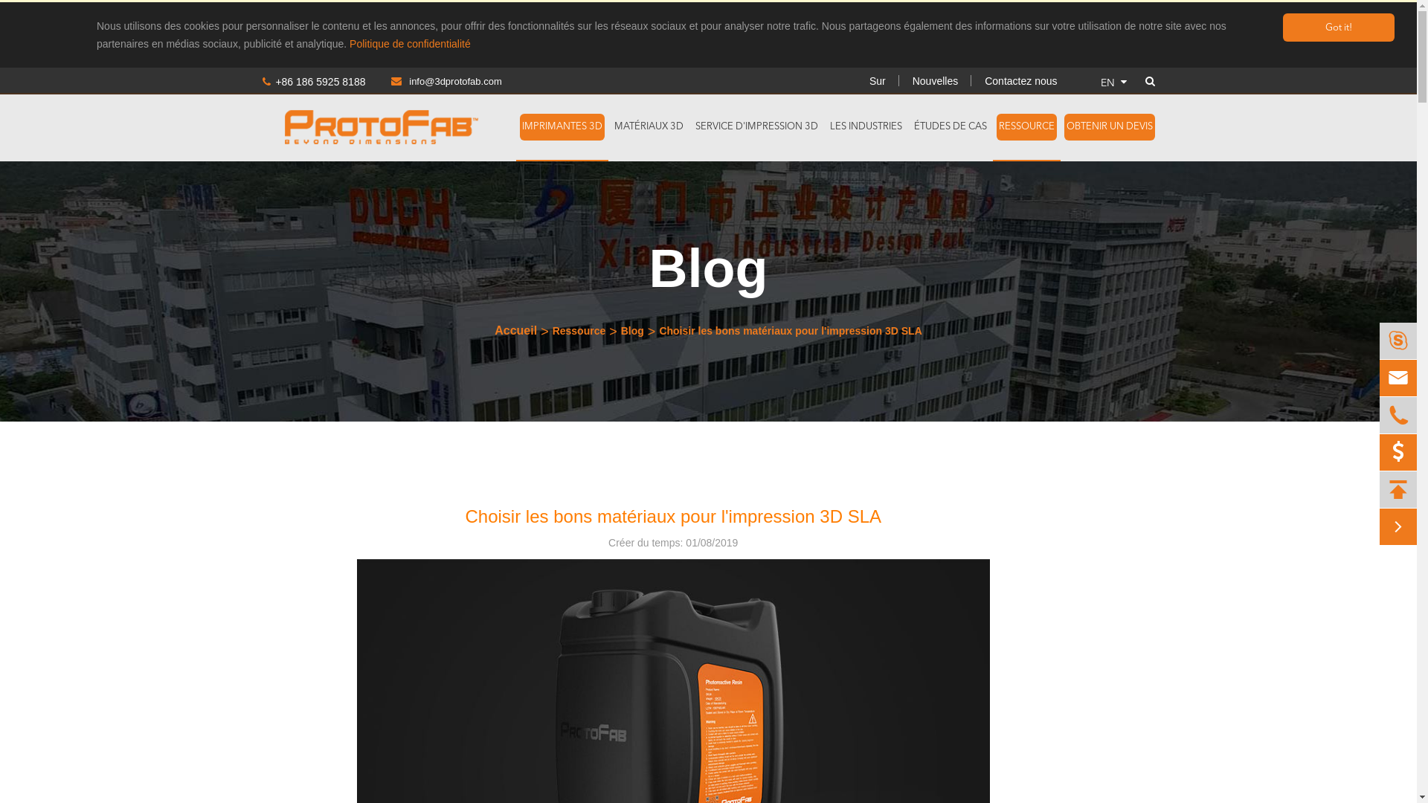 This screenshot has width=1428, height=803. I want to click on IMPRIMANTES 3D, so click(562, 127).